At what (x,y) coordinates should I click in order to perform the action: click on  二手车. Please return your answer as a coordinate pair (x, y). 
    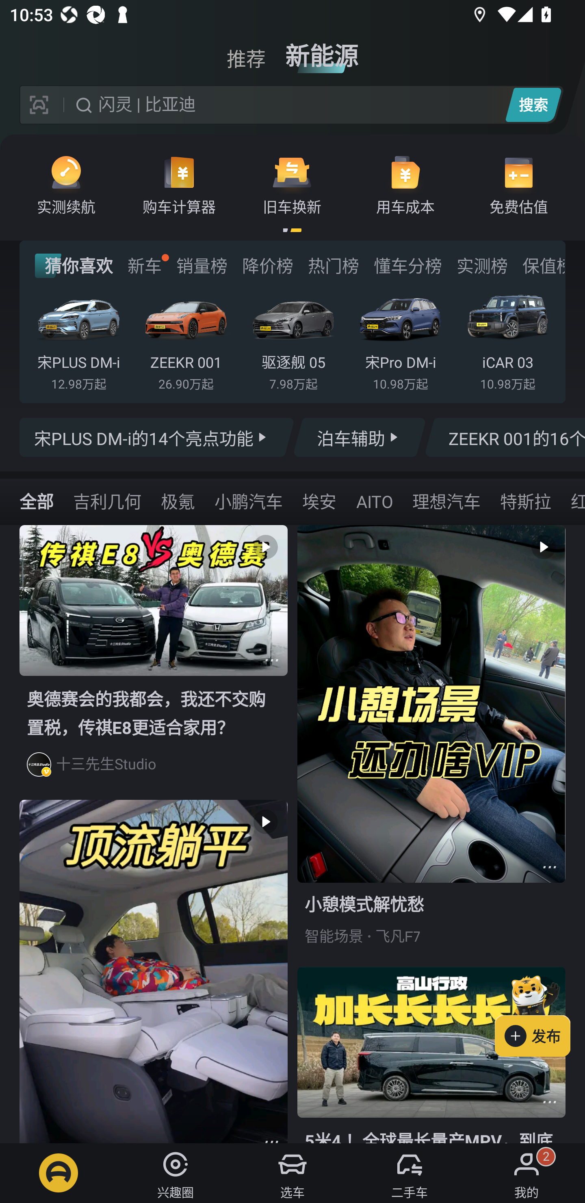
    Looking at the image, I should click on (409, 1173).